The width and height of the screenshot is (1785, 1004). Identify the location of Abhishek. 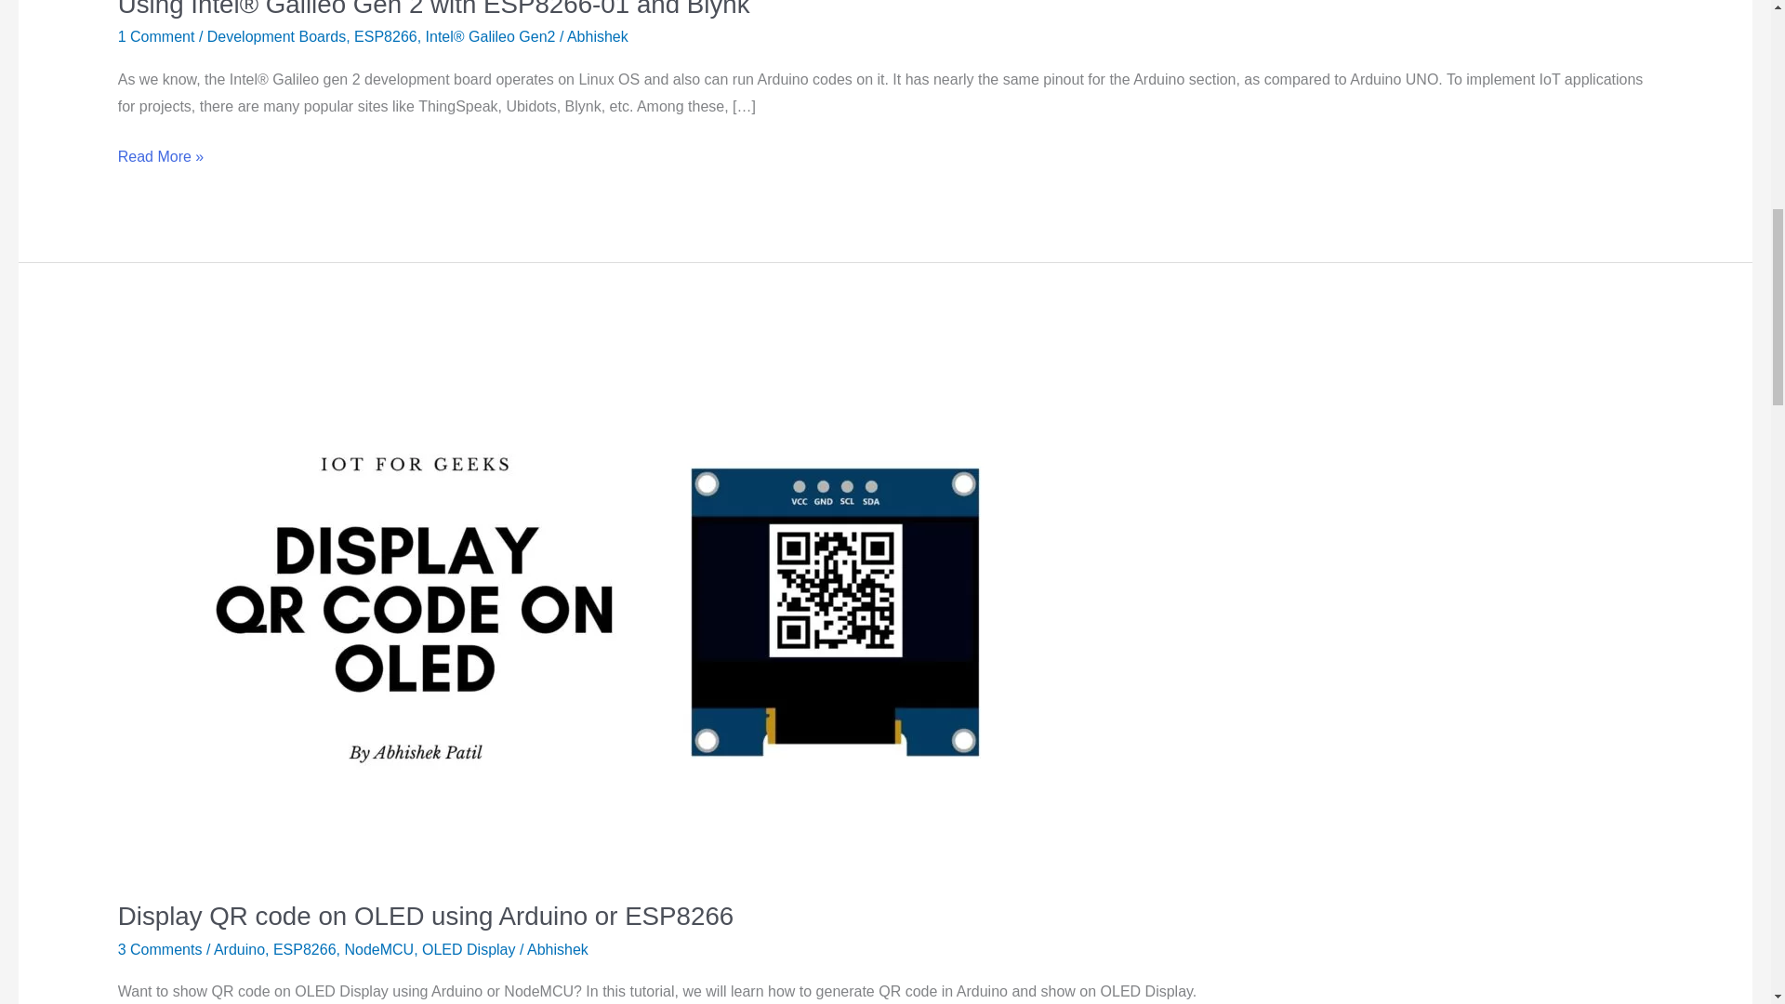
(558, 950).